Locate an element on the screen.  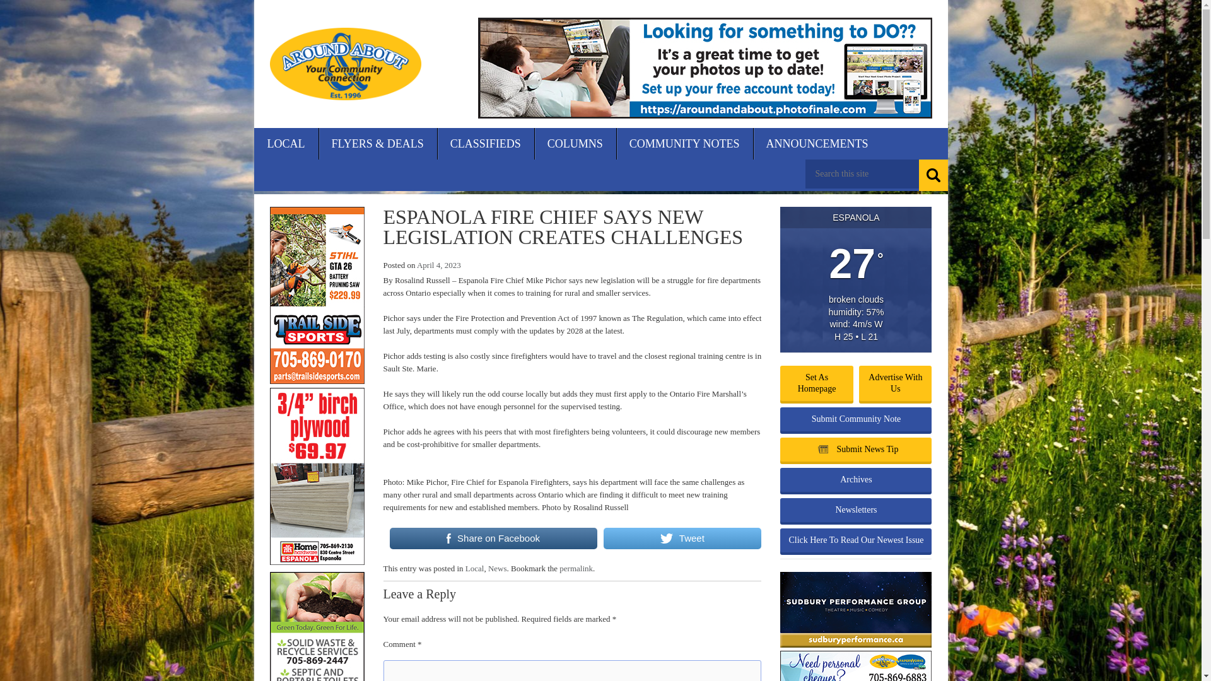
ANNOUNCEMENTS is located at coordinates (817, 144).